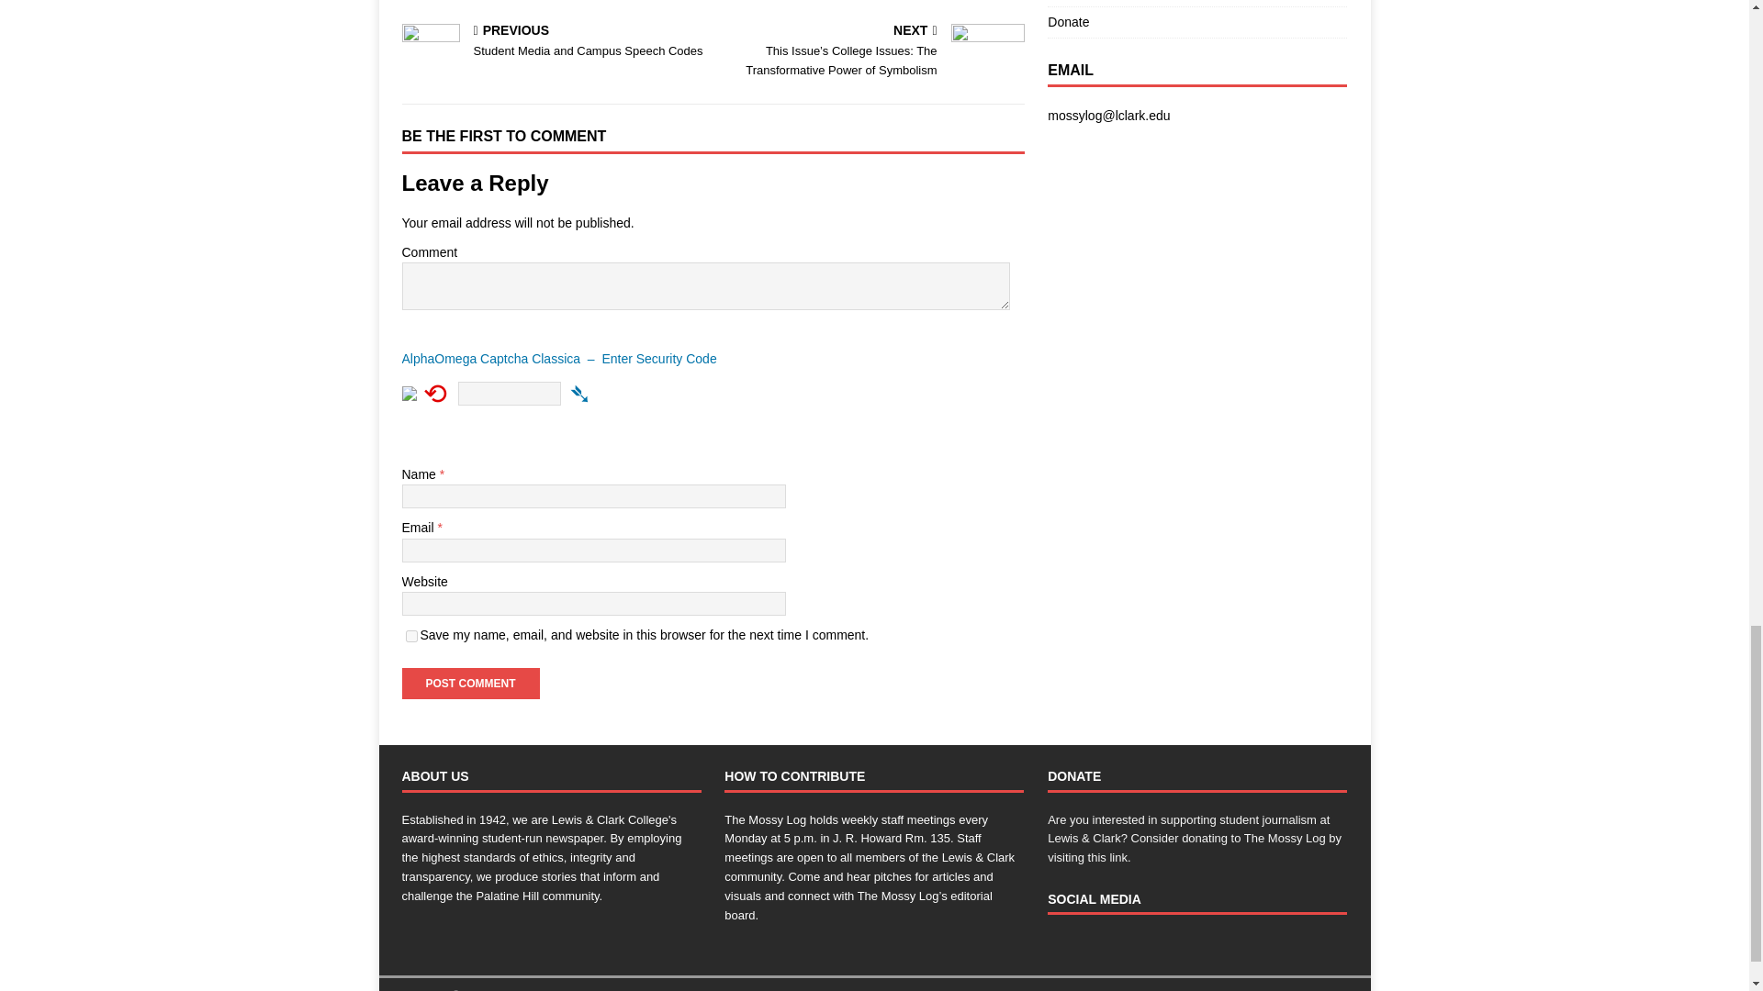  Describe the element at coordinates (470, 683) in the screenshot. I see `Post Comment` at that location.